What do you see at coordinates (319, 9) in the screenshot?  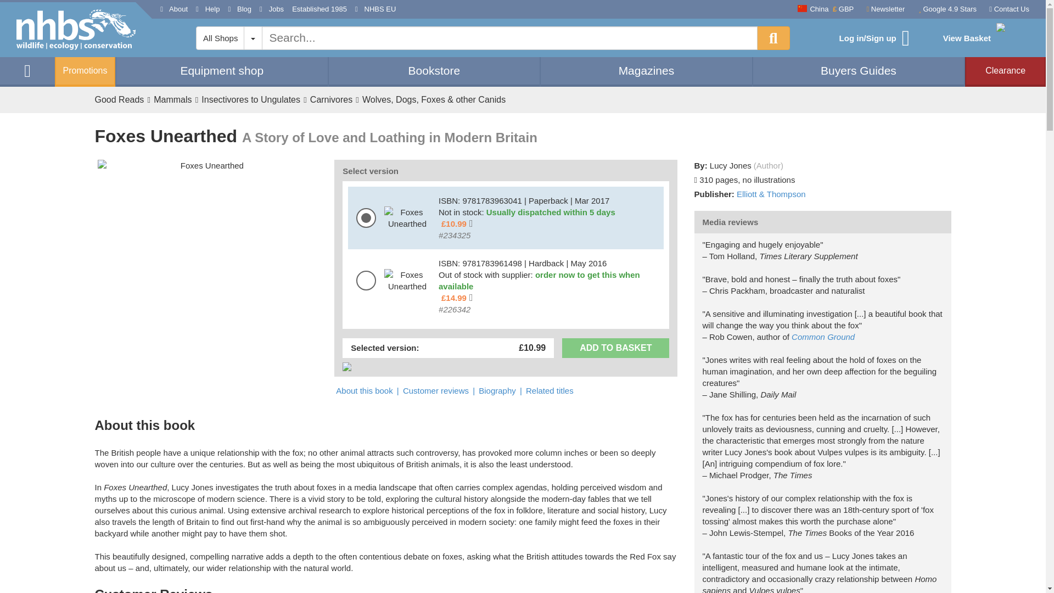 I see `Established 1985` at bounding box center [319, 9].